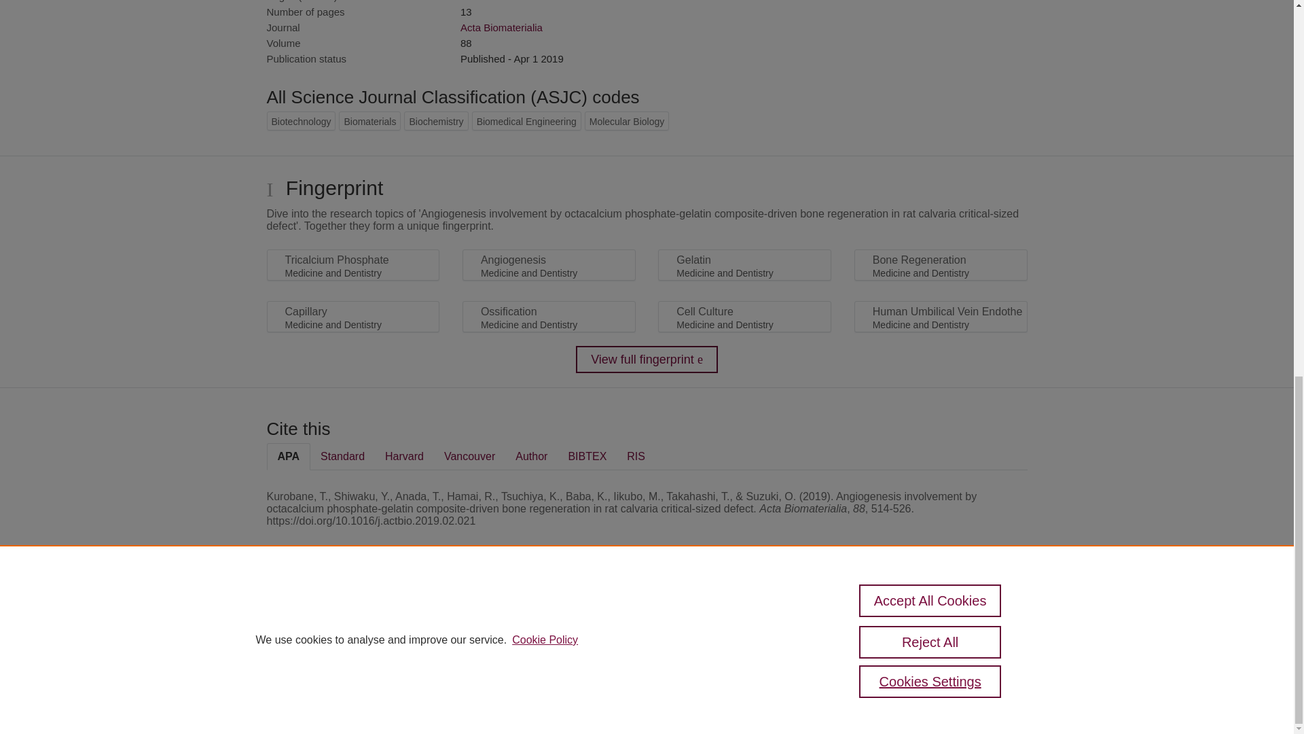 The height and width of the screenshot is (734, 1304). I want to click on Pure, so click(325, 616).